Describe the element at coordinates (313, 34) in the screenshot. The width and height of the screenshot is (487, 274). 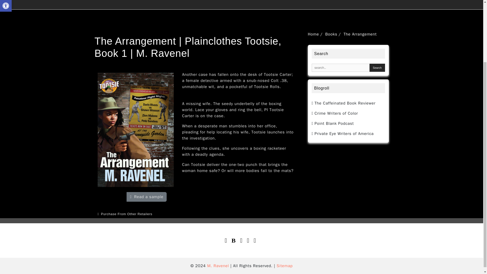
I see `Home` at that location.